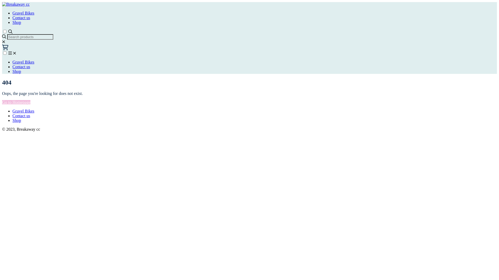  Describe the element at coordinates (17, 72) in the screenshot. I see `Shop` at that location.